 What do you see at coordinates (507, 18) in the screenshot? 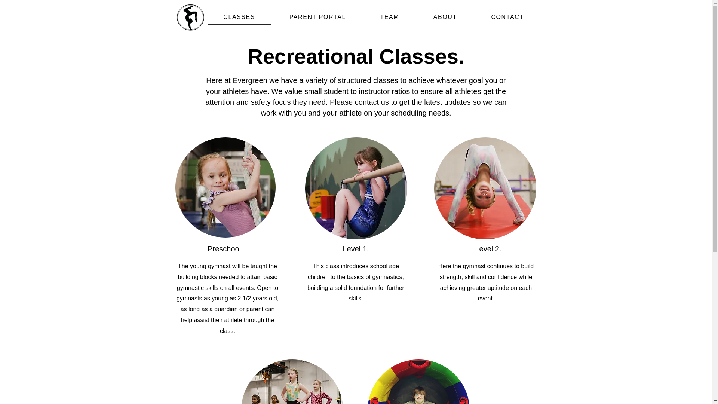
I see `CONTACT` at bounding box center [507, 18].